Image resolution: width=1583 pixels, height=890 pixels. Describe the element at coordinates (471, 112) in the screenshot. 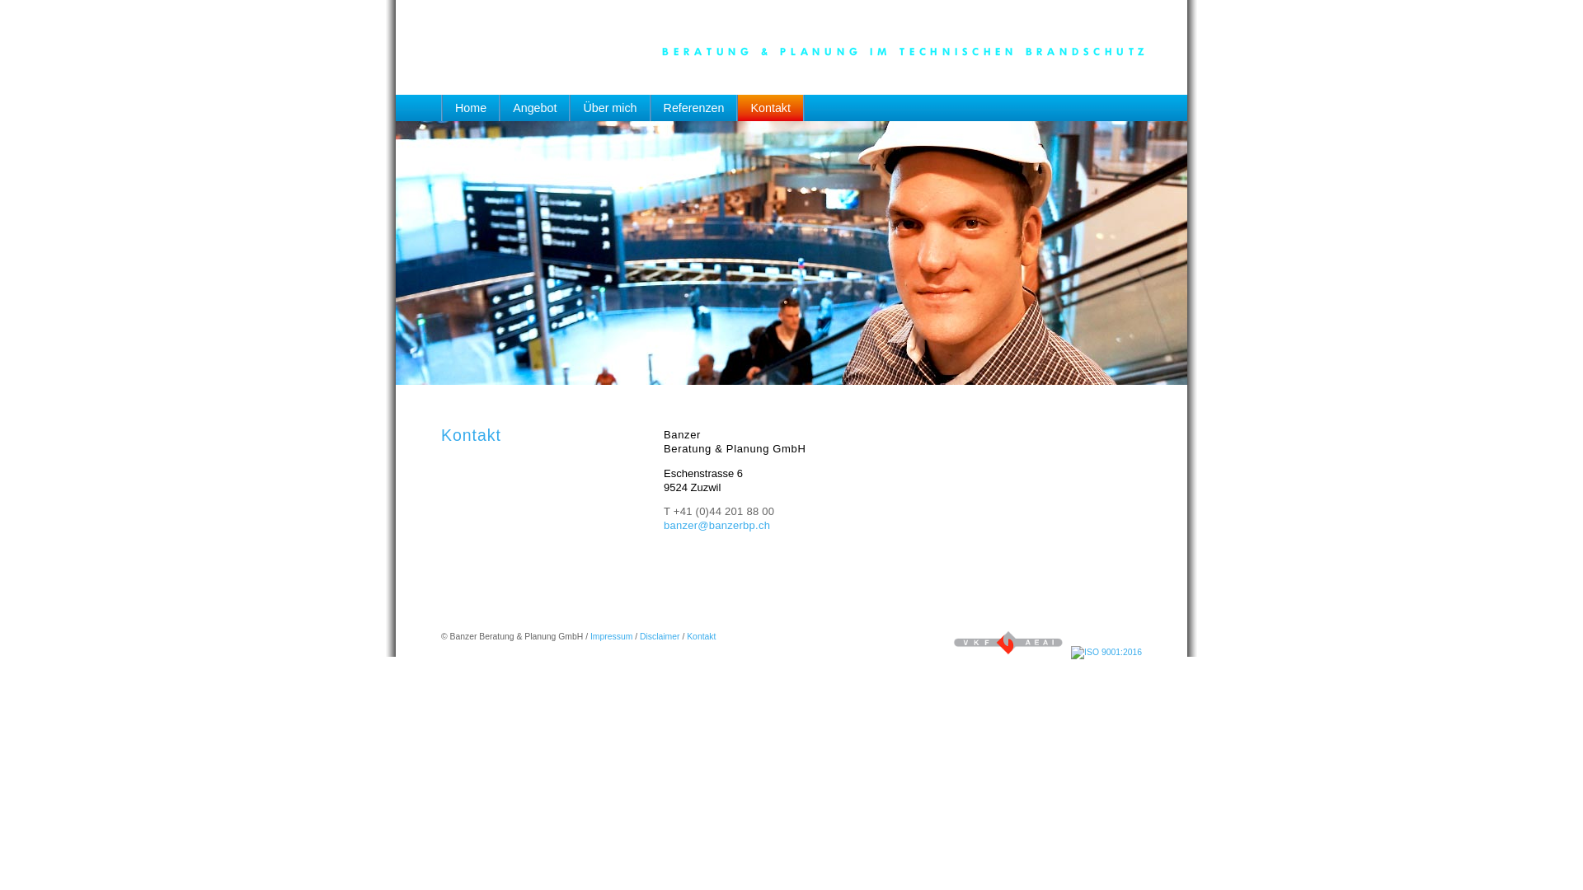

I see `Home` at that location.